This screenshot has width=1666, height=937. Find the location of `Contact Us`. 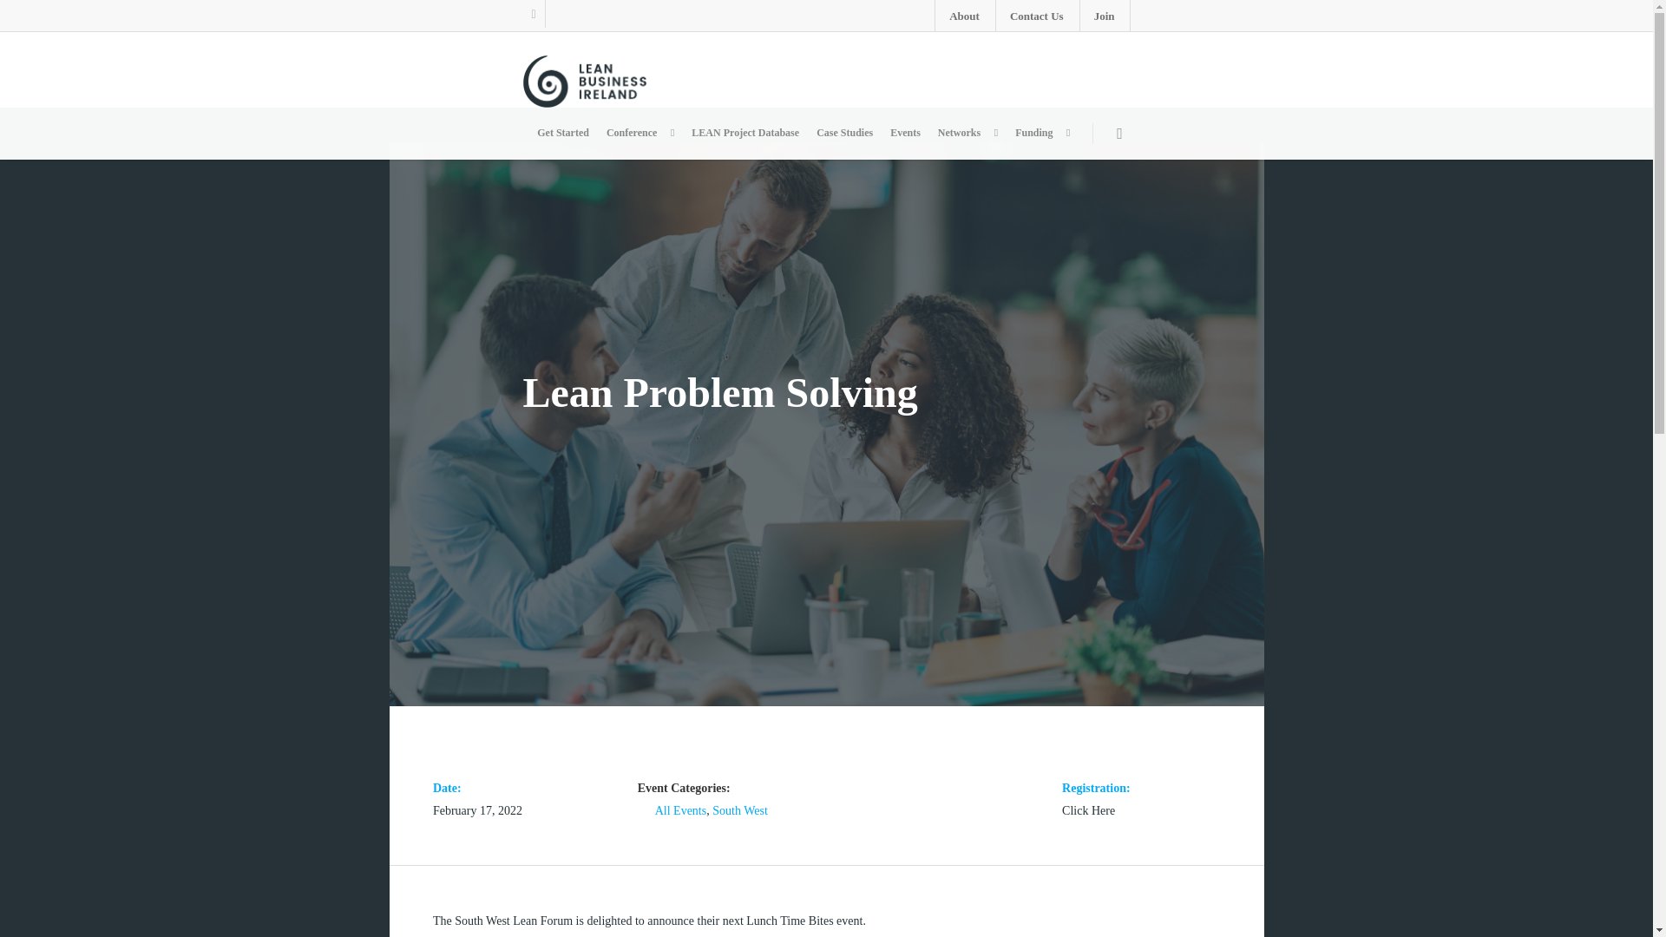

Contact Us is located at coordinates (1036, 16).